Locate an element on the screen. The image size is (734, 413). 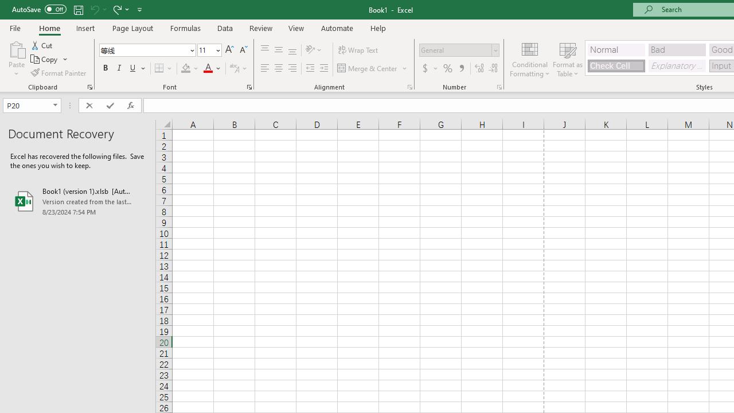
Number Format is located at coordinates (459, 50).